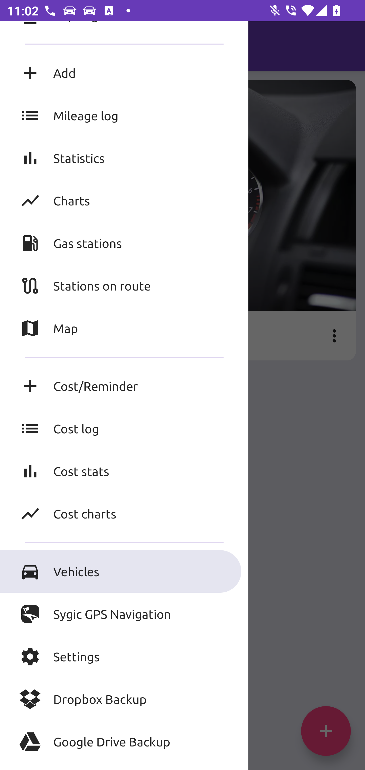 The width and height of the screenshot is (365, 770). Describe the element at coordinates (124, 429) in the screenshot. I see `Cost log` at that location.